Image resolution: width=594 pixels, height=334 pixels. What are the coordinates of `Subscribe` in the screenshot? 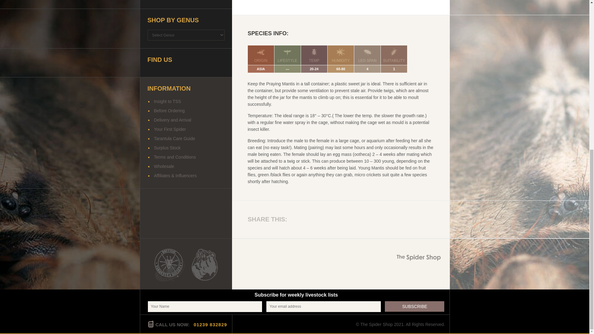 It's located at (415, 306).